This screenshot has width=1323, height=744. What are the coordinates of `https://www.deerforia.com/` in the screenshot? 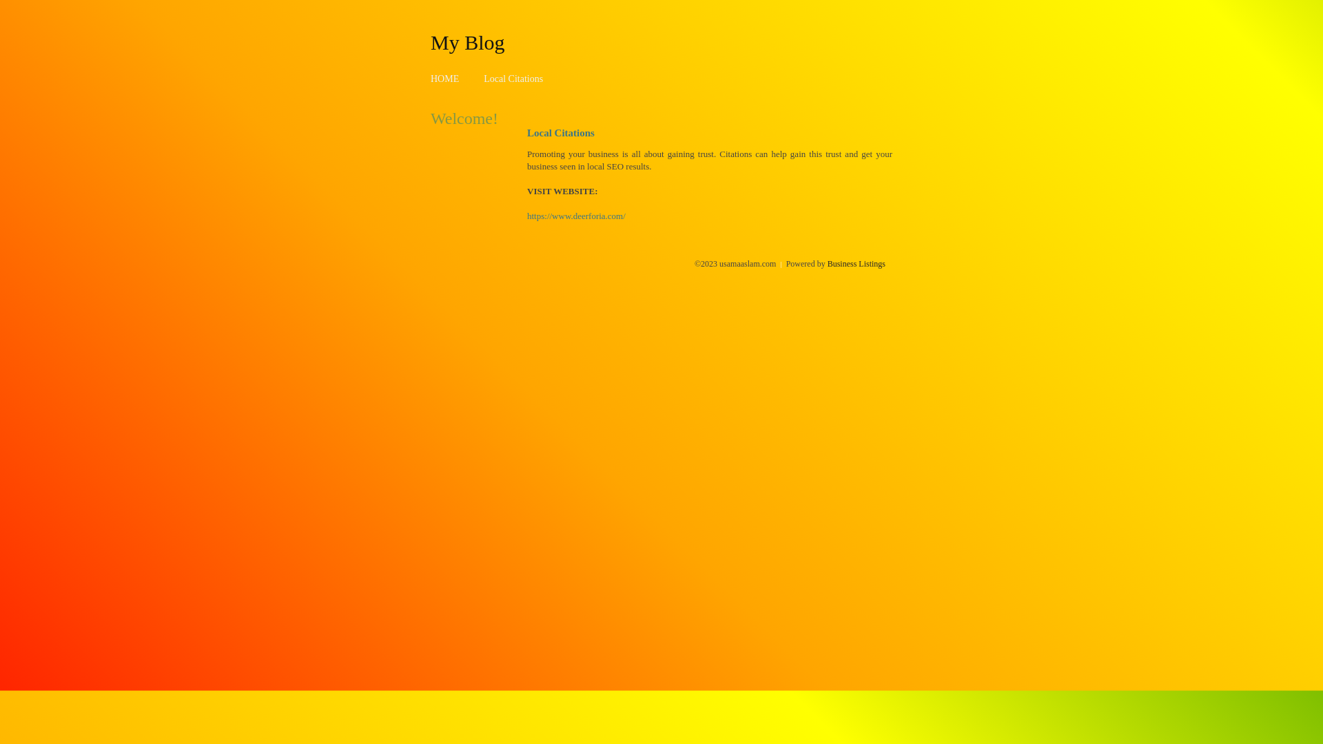 It's located at (576, 216).